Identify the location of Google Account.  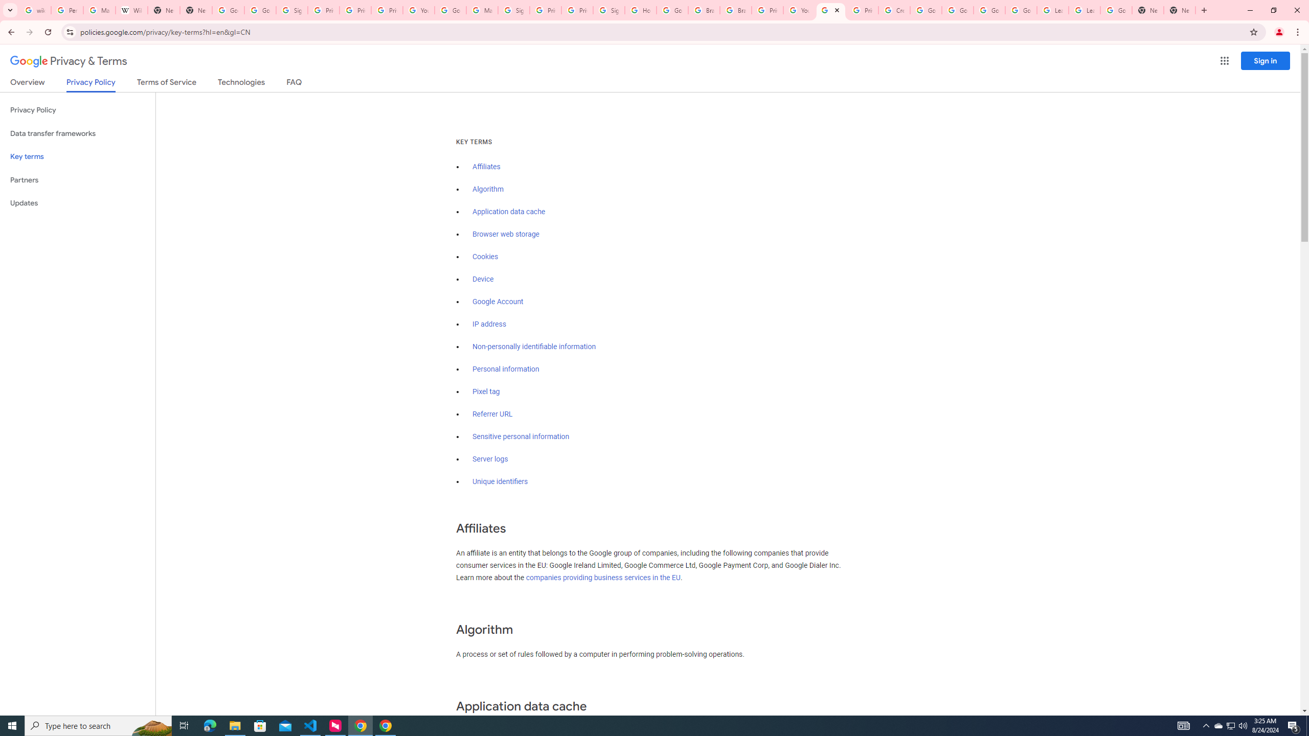
(1116, 10).